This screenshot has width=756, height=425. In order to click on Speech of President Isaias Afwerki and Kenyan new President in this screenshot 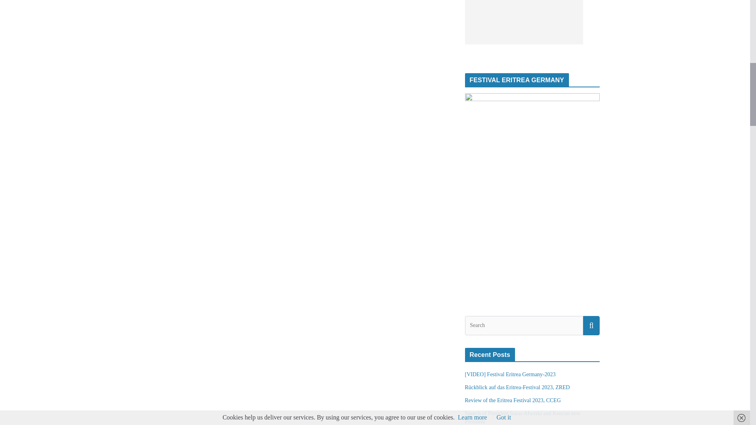, I will do `click(523, 417)`.